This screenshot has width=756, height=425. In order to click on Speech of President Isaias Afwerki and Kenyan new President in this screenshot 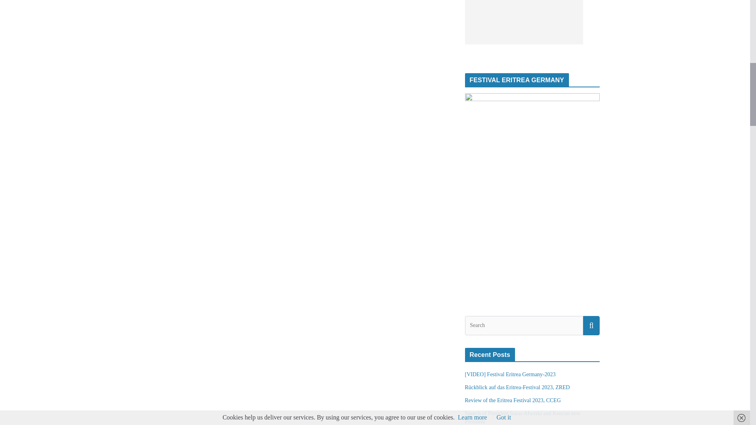, I will do `click(523, 417)`.